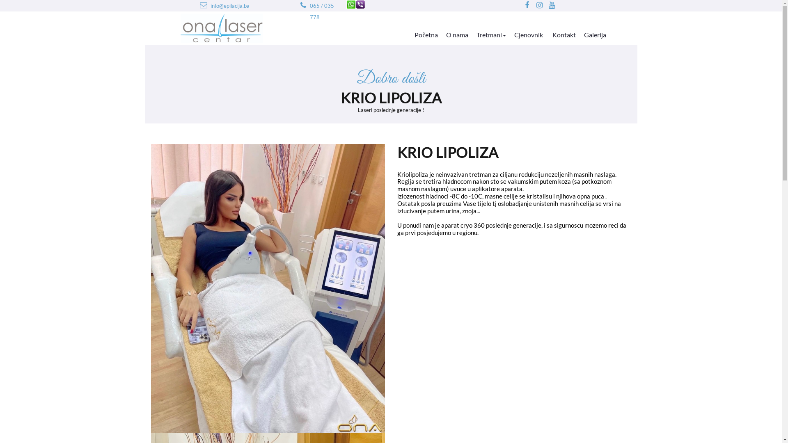 Image resolution: width=788 pixels, height=443 pixels. I want to click on  , so click(539, 5).